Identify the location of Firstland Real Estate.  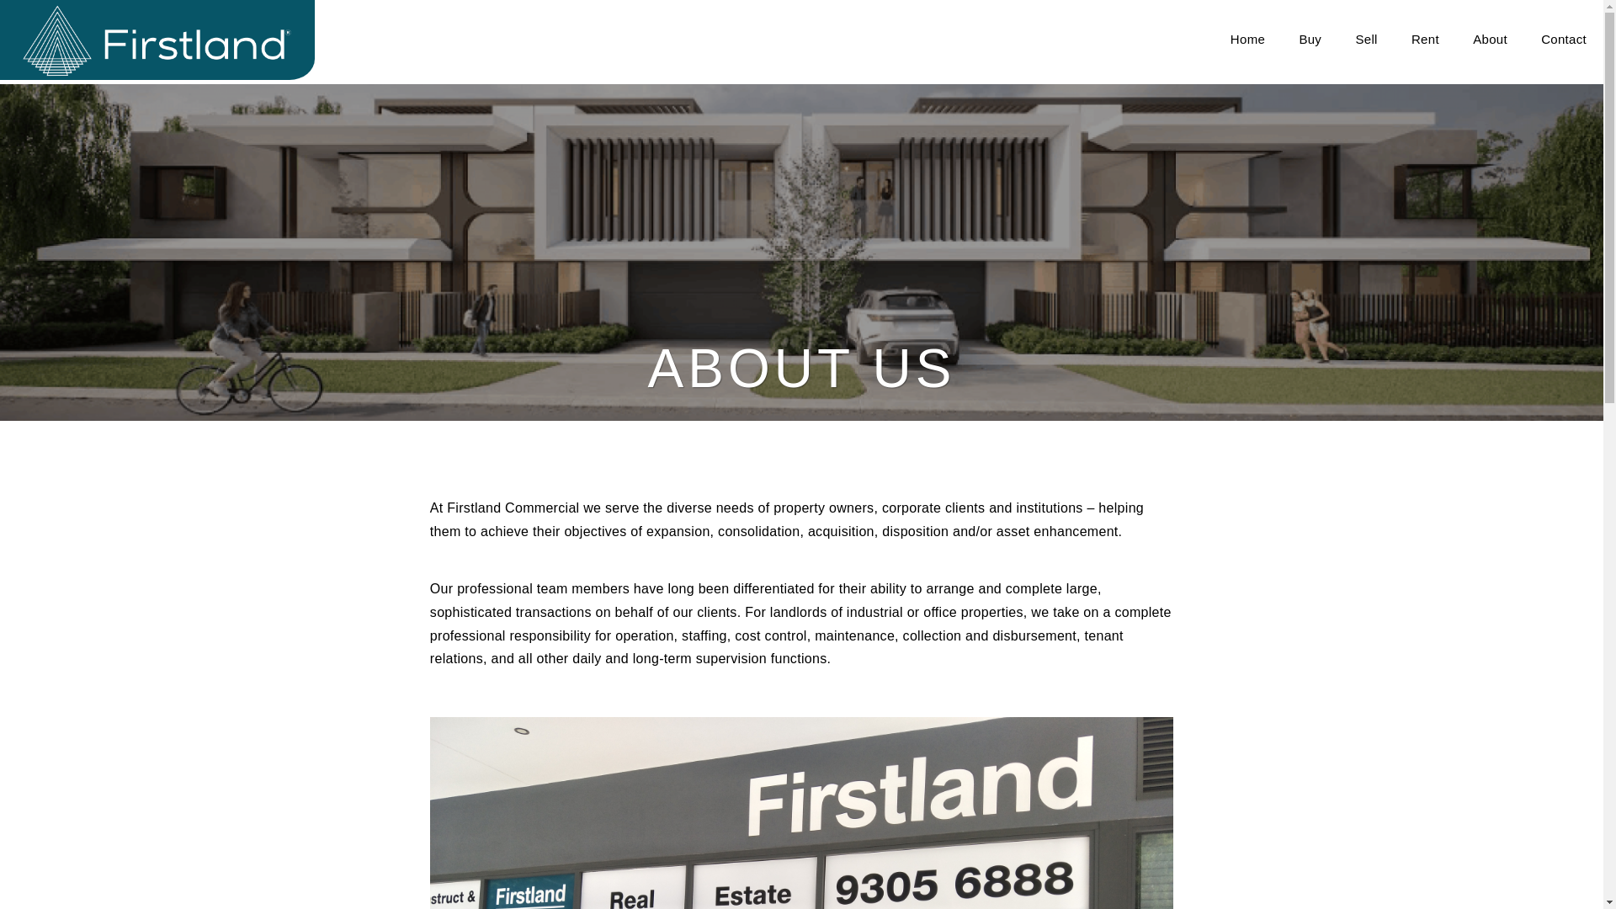
(157, 40).